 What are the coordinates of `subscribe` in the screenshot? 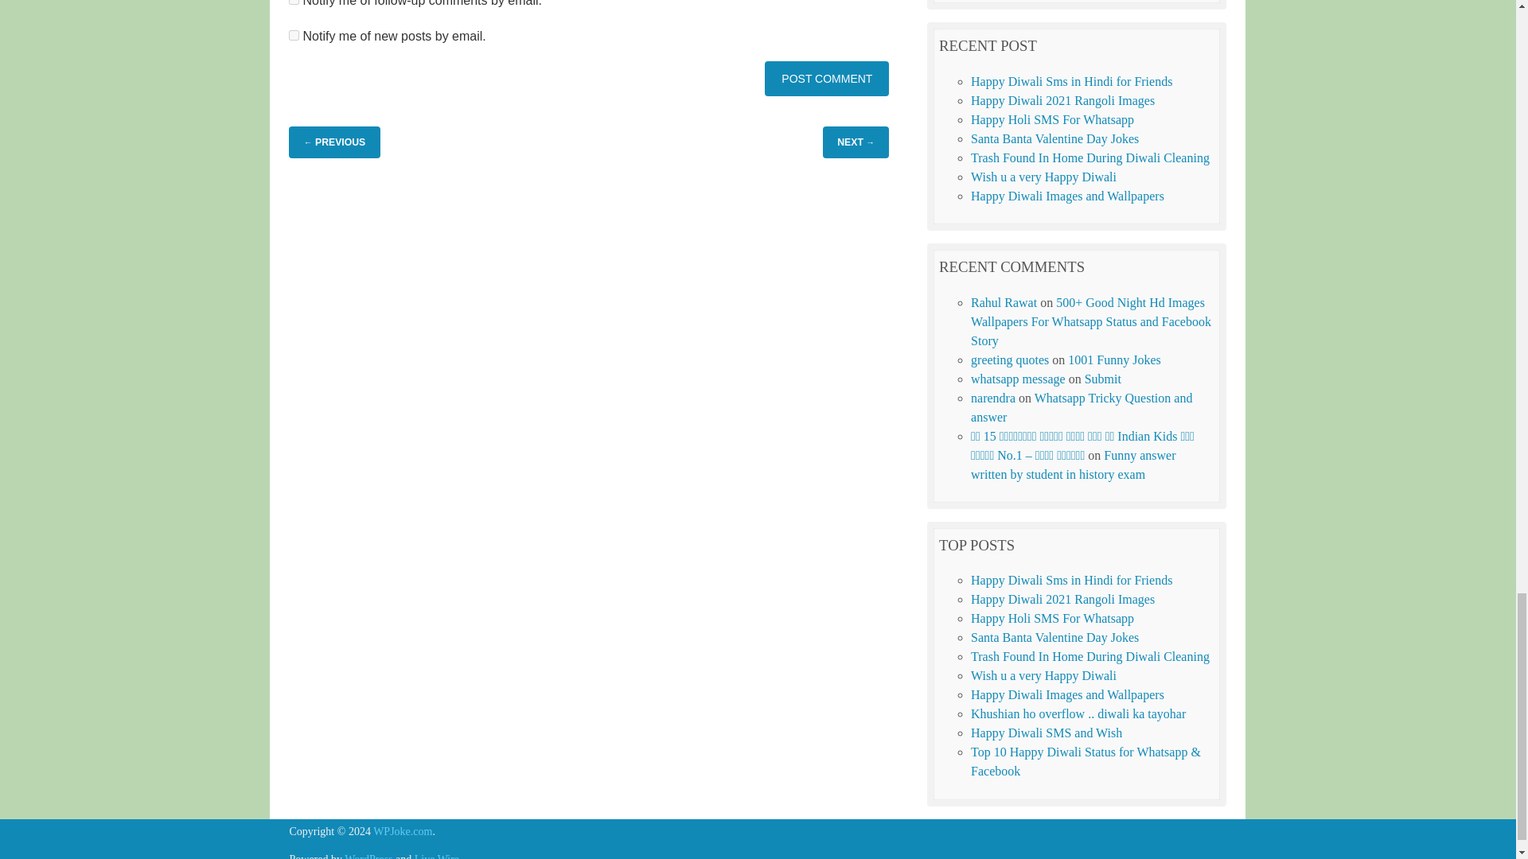 It's located at (294, 35).